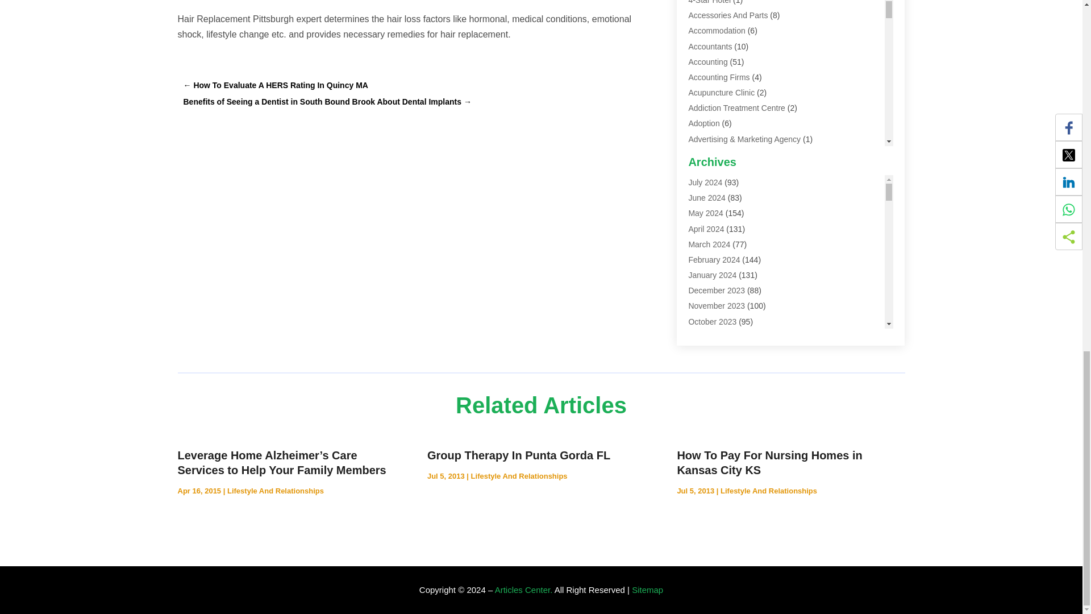  Describe the element at coordinates (719, 77) in the screenshot. I see `Accounting Firms` at that location.